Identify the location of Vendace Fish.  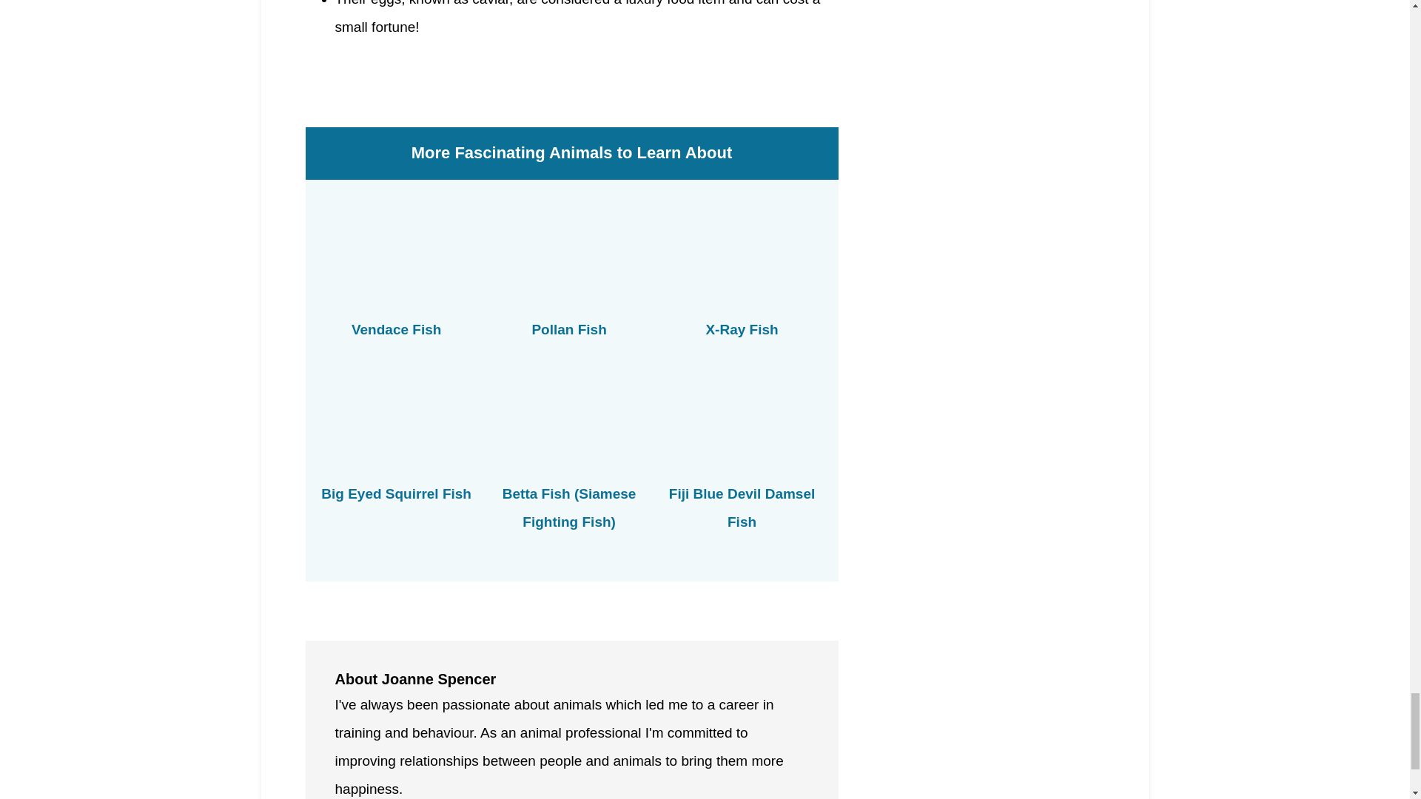
(395, 329).